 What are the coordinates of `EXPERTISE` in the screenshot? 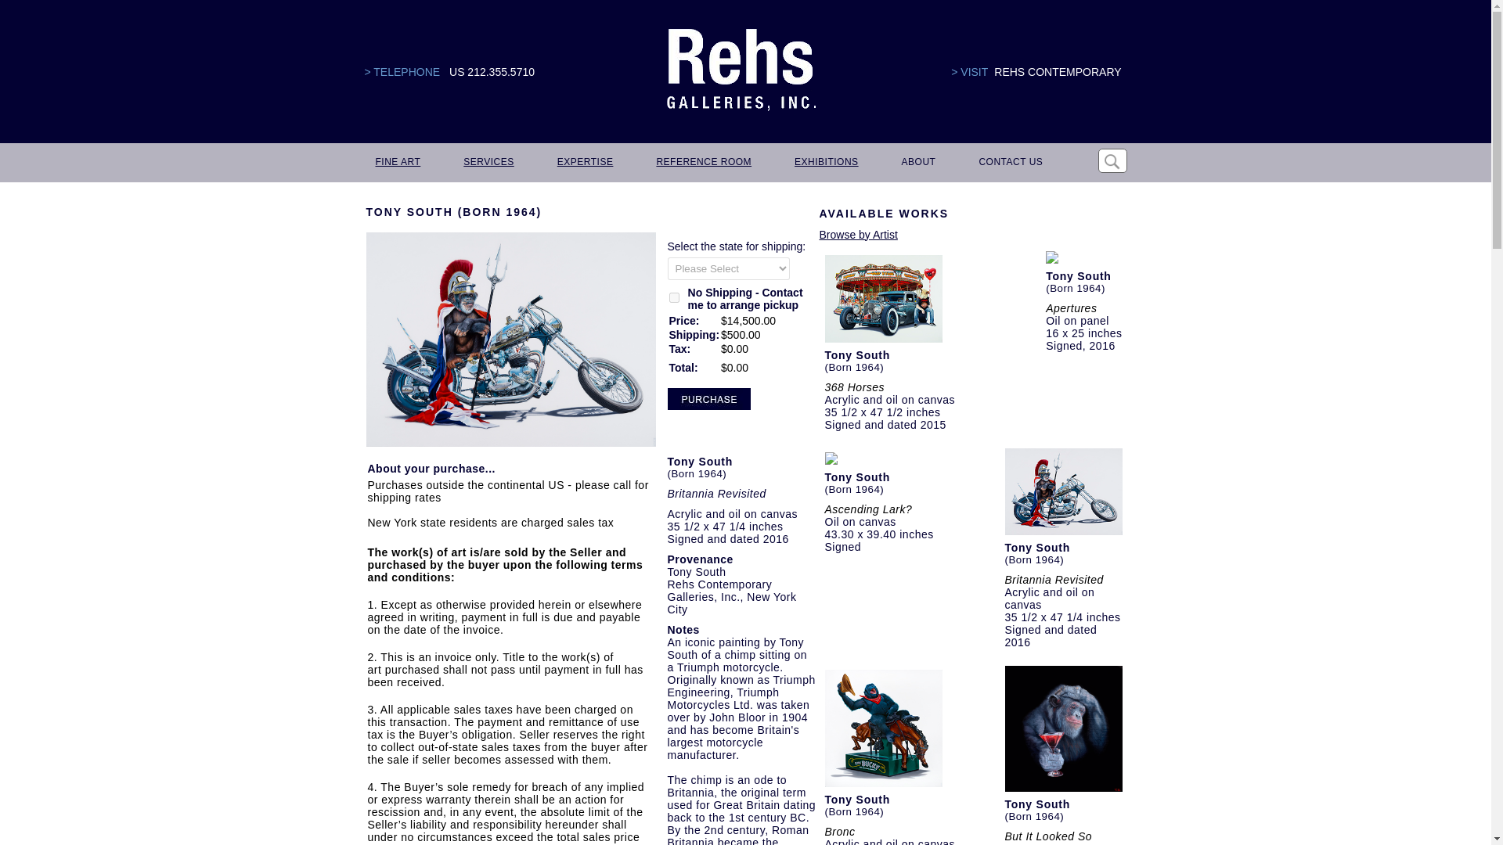 It's located at (585, 163).